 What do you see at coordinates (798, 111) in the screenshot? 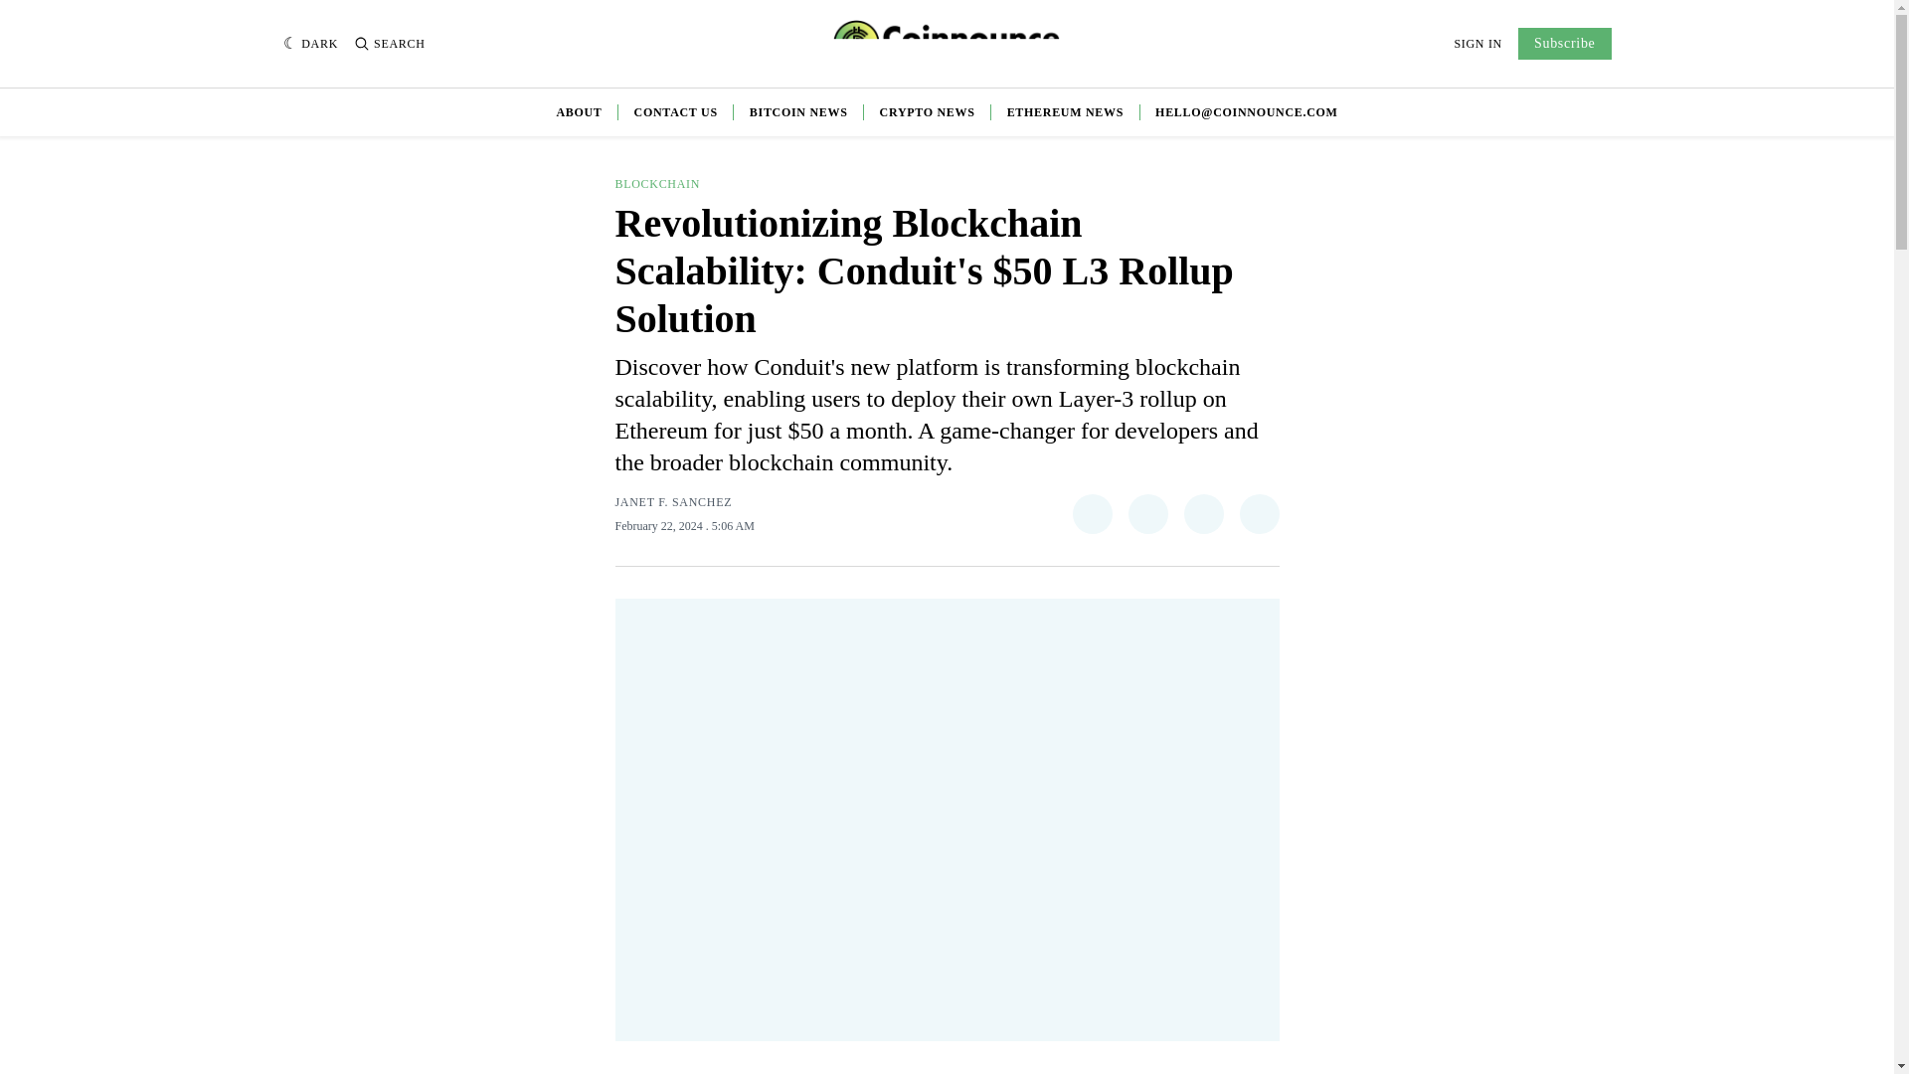
I see `BITCOIN NEWS` at bounding box center [798, 111].